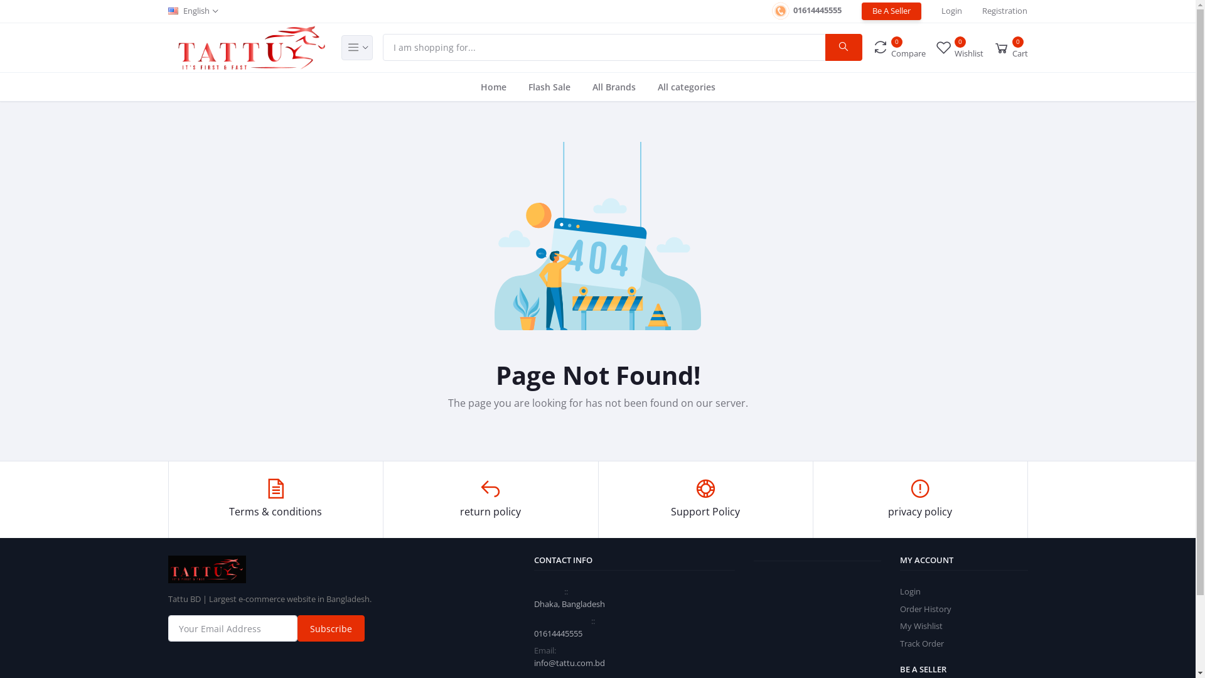 The height and width of the screenshot is (678, 1205). I want to click on My Wishlist, so click(921, 626).